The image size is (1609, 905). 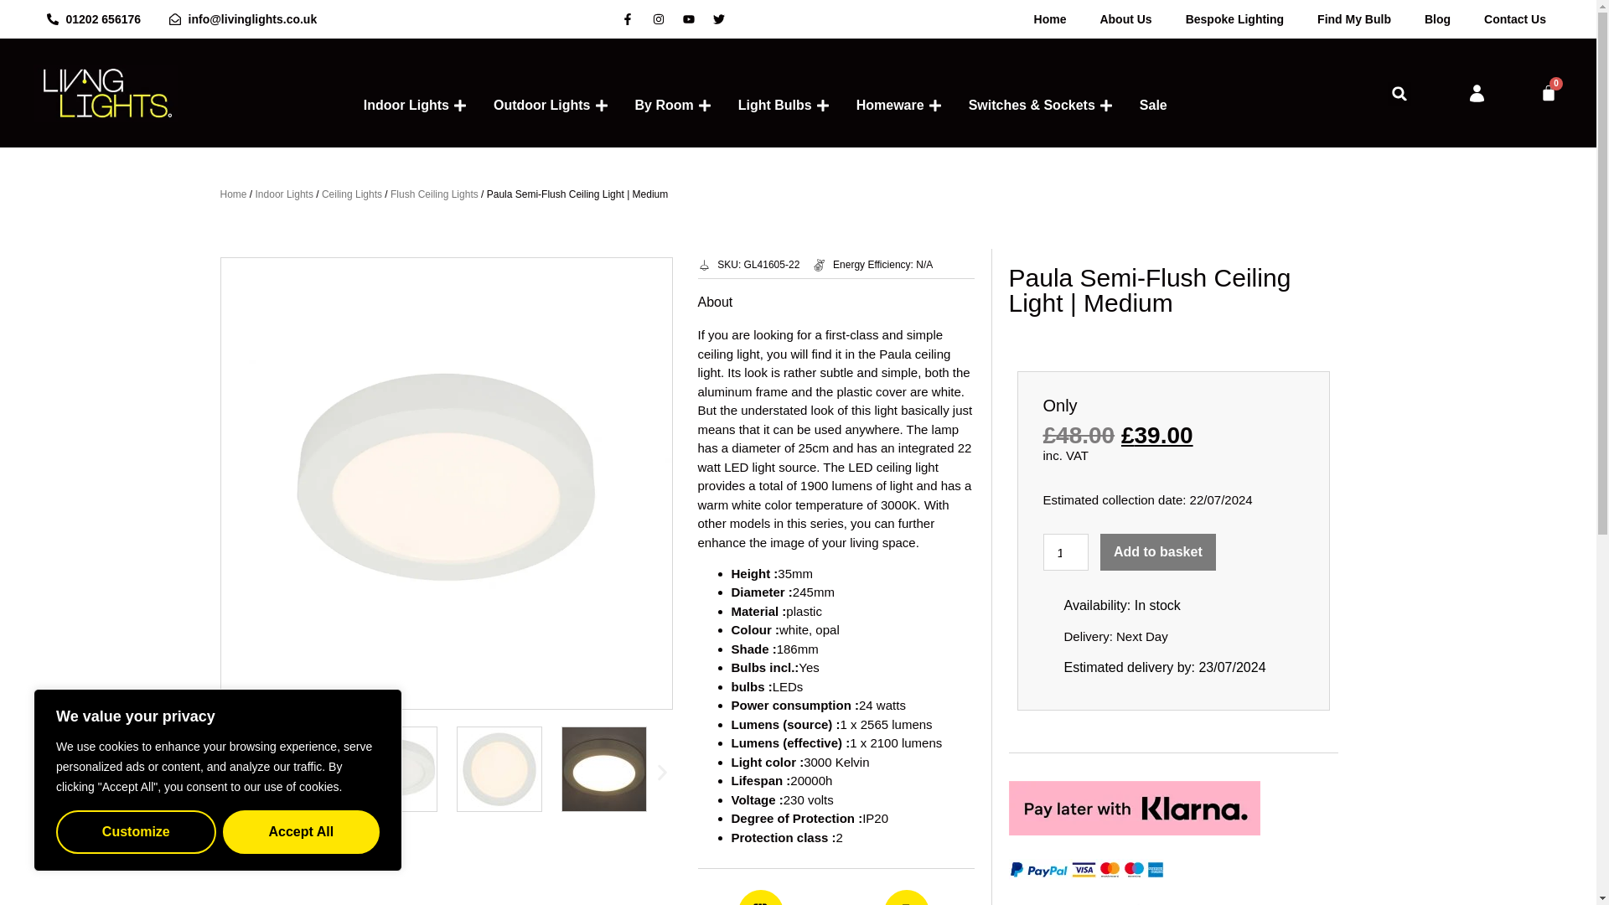 What do you see at coordinates (136, 831) in the screenshot?
I see `Customize` at bounding box center [136, 831].